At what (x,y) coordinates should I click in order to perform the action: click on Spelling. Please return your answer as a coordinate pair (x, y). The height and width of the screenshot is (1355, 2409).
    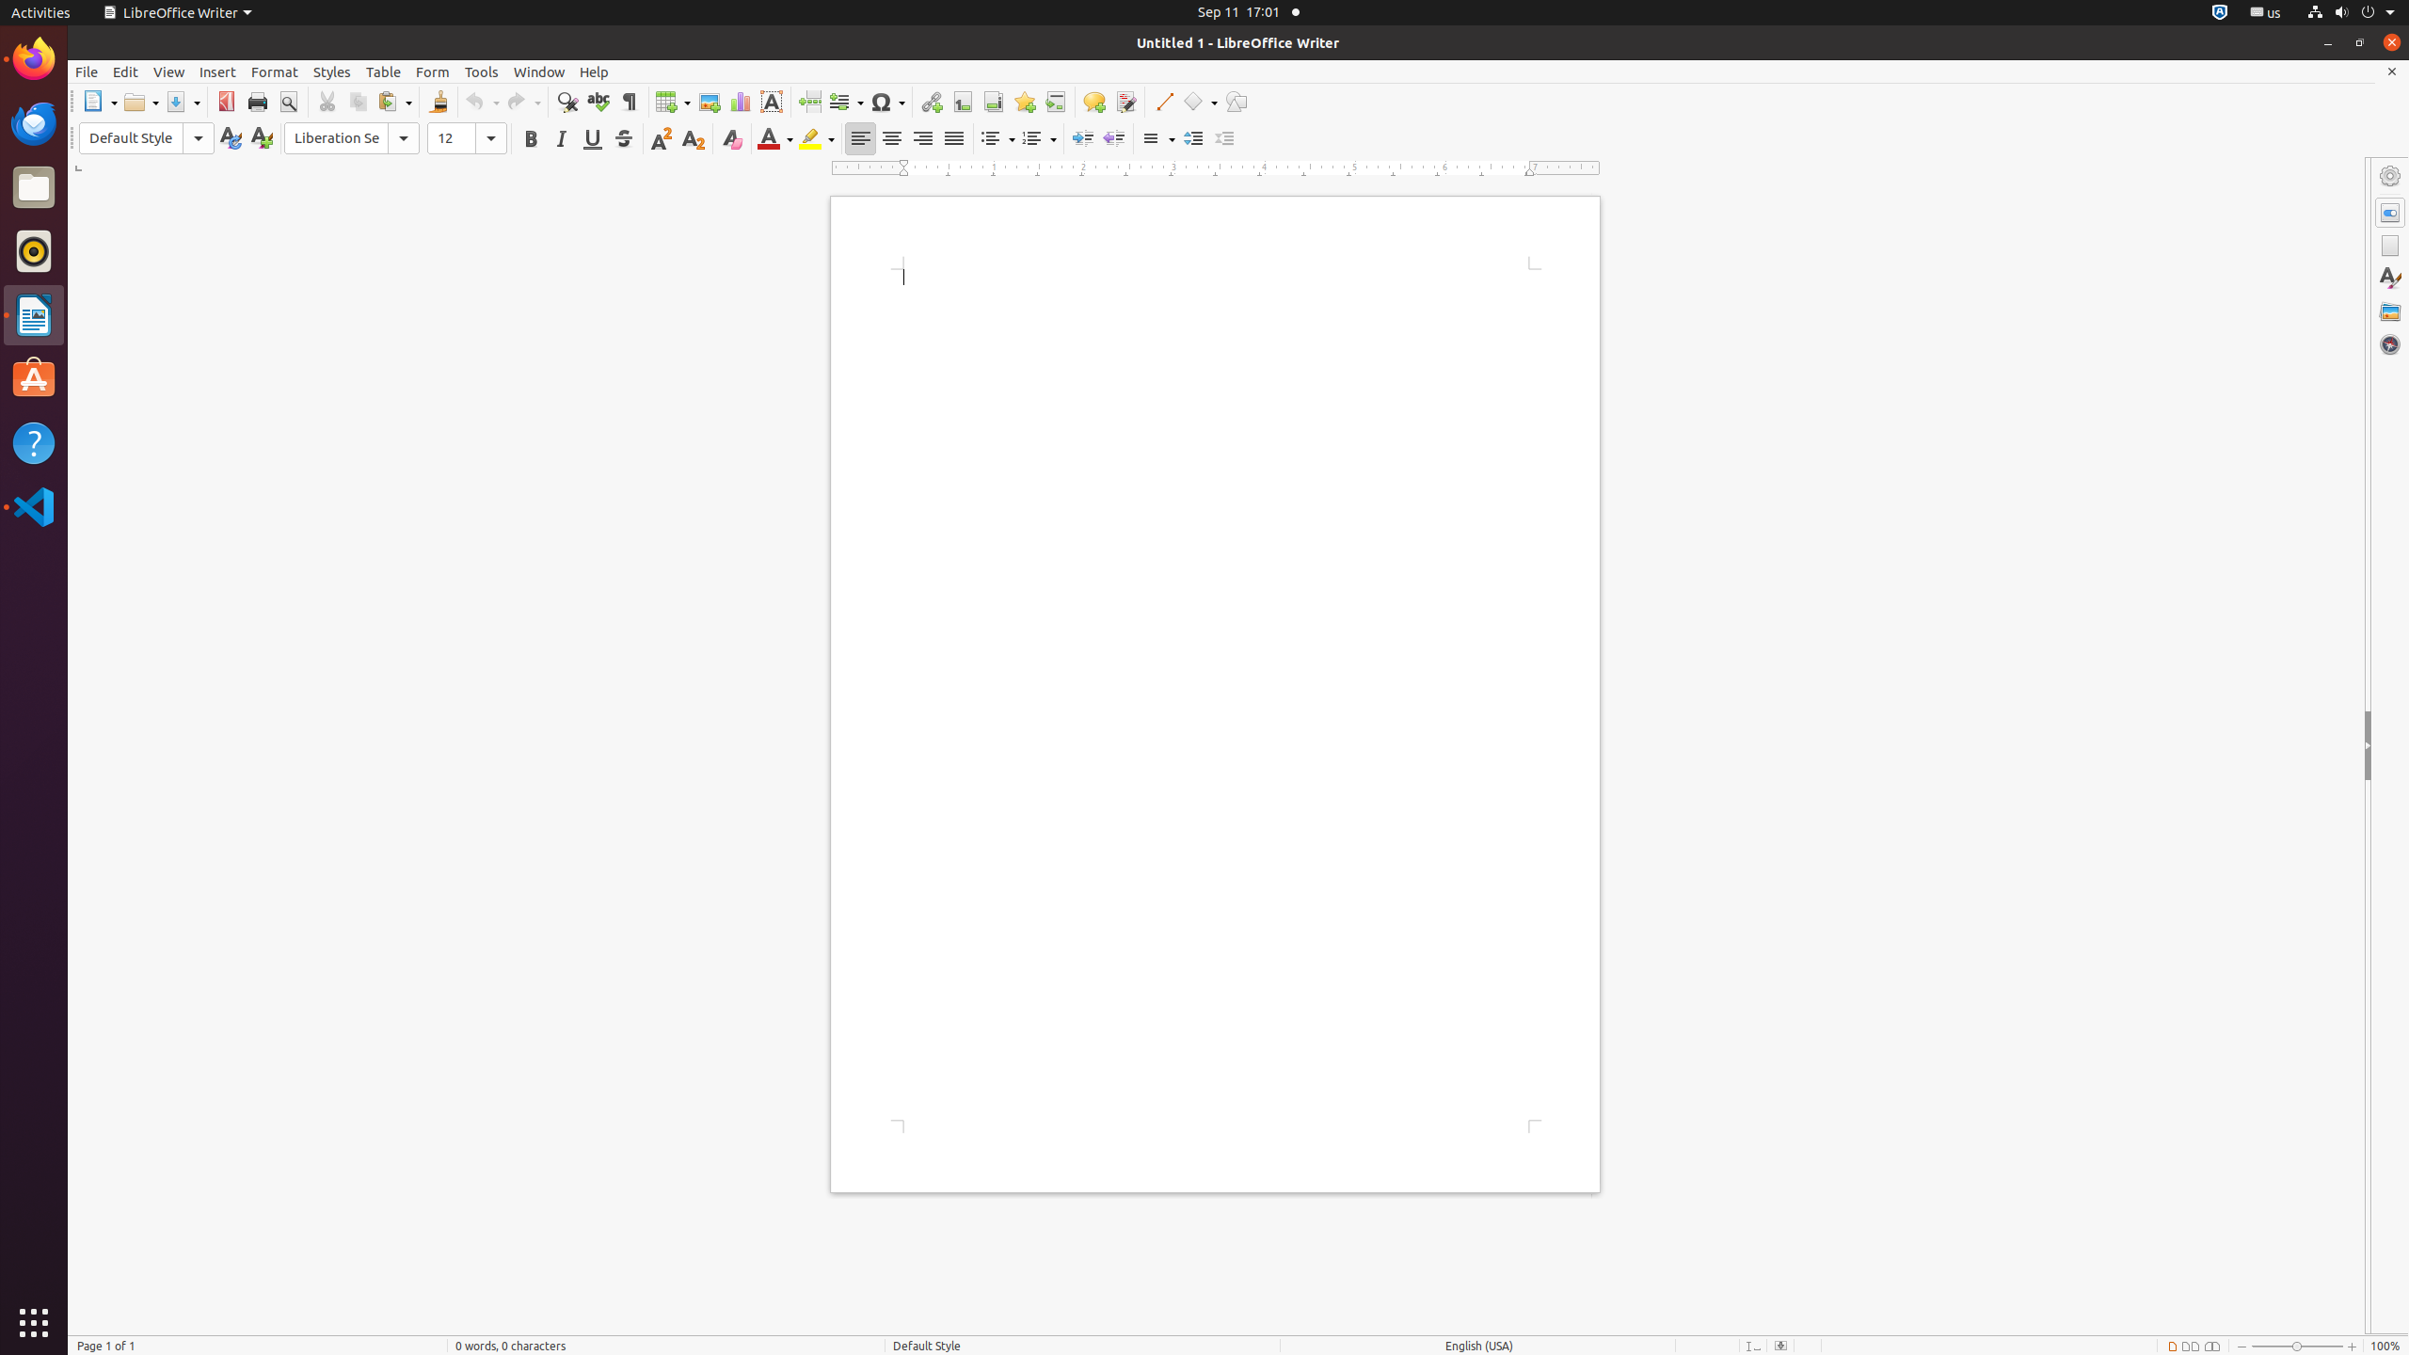
    Looking at the image, I should click on (598, 102).